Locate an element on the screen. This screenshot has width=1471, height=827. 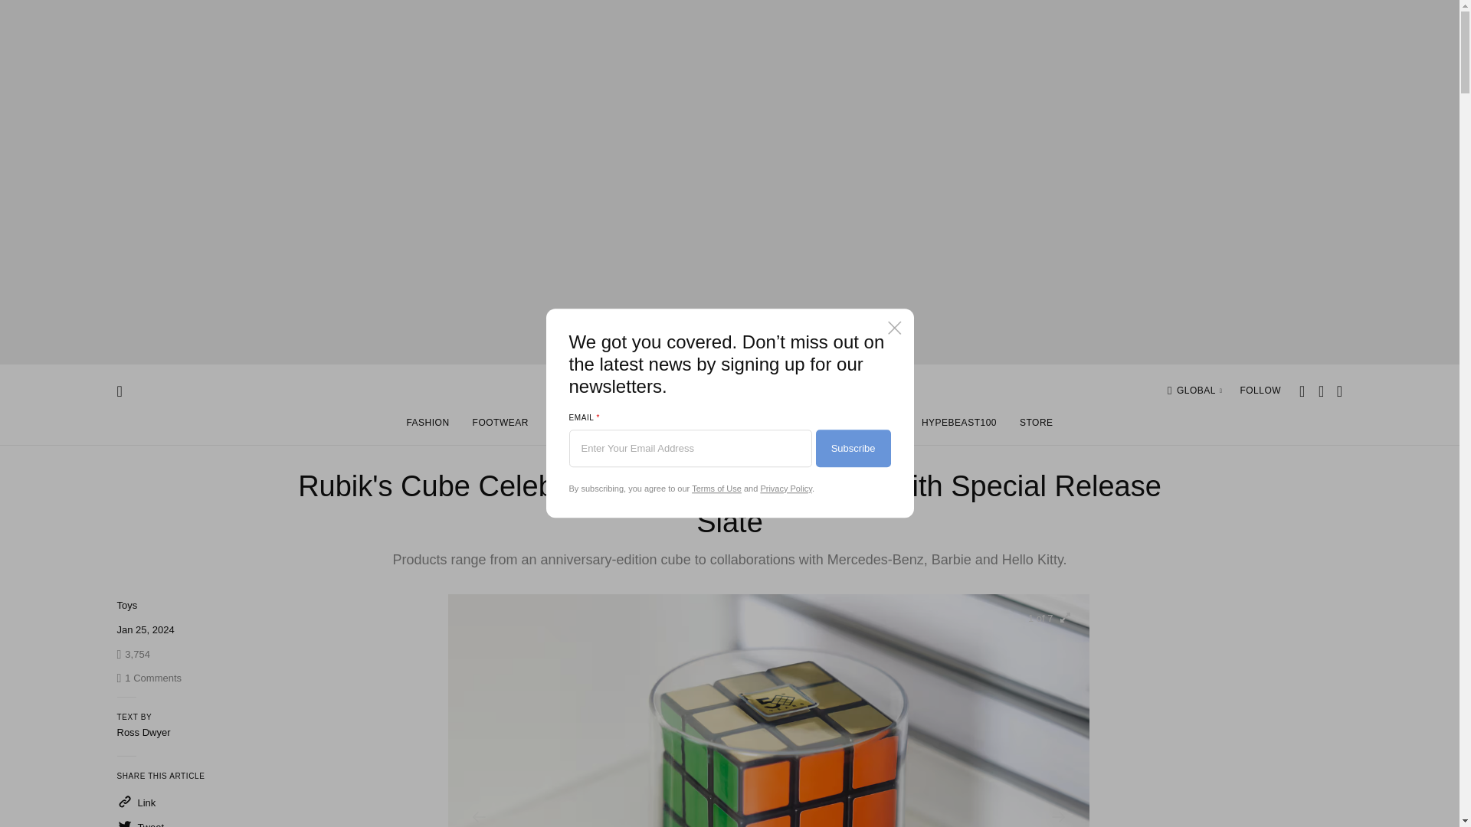
GLOBAL is located at coordinates (1200, 391).